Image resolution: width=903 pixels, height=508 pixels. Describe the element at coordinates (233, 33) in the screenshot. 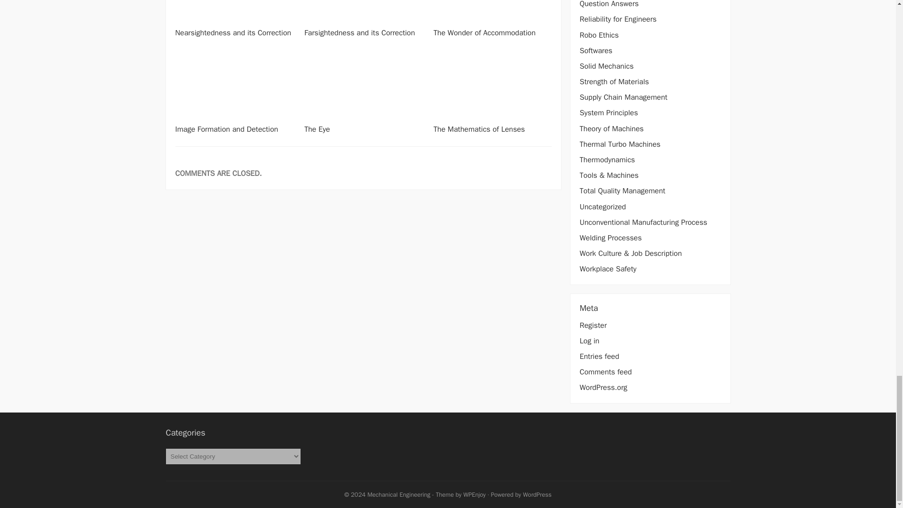

I see `Nearsightedness and its Correction` at that location.